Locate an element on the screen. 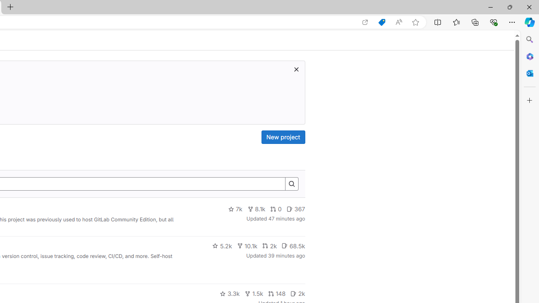 The image size is (539, 303). 10.1k is located at coordinates (247, 246).